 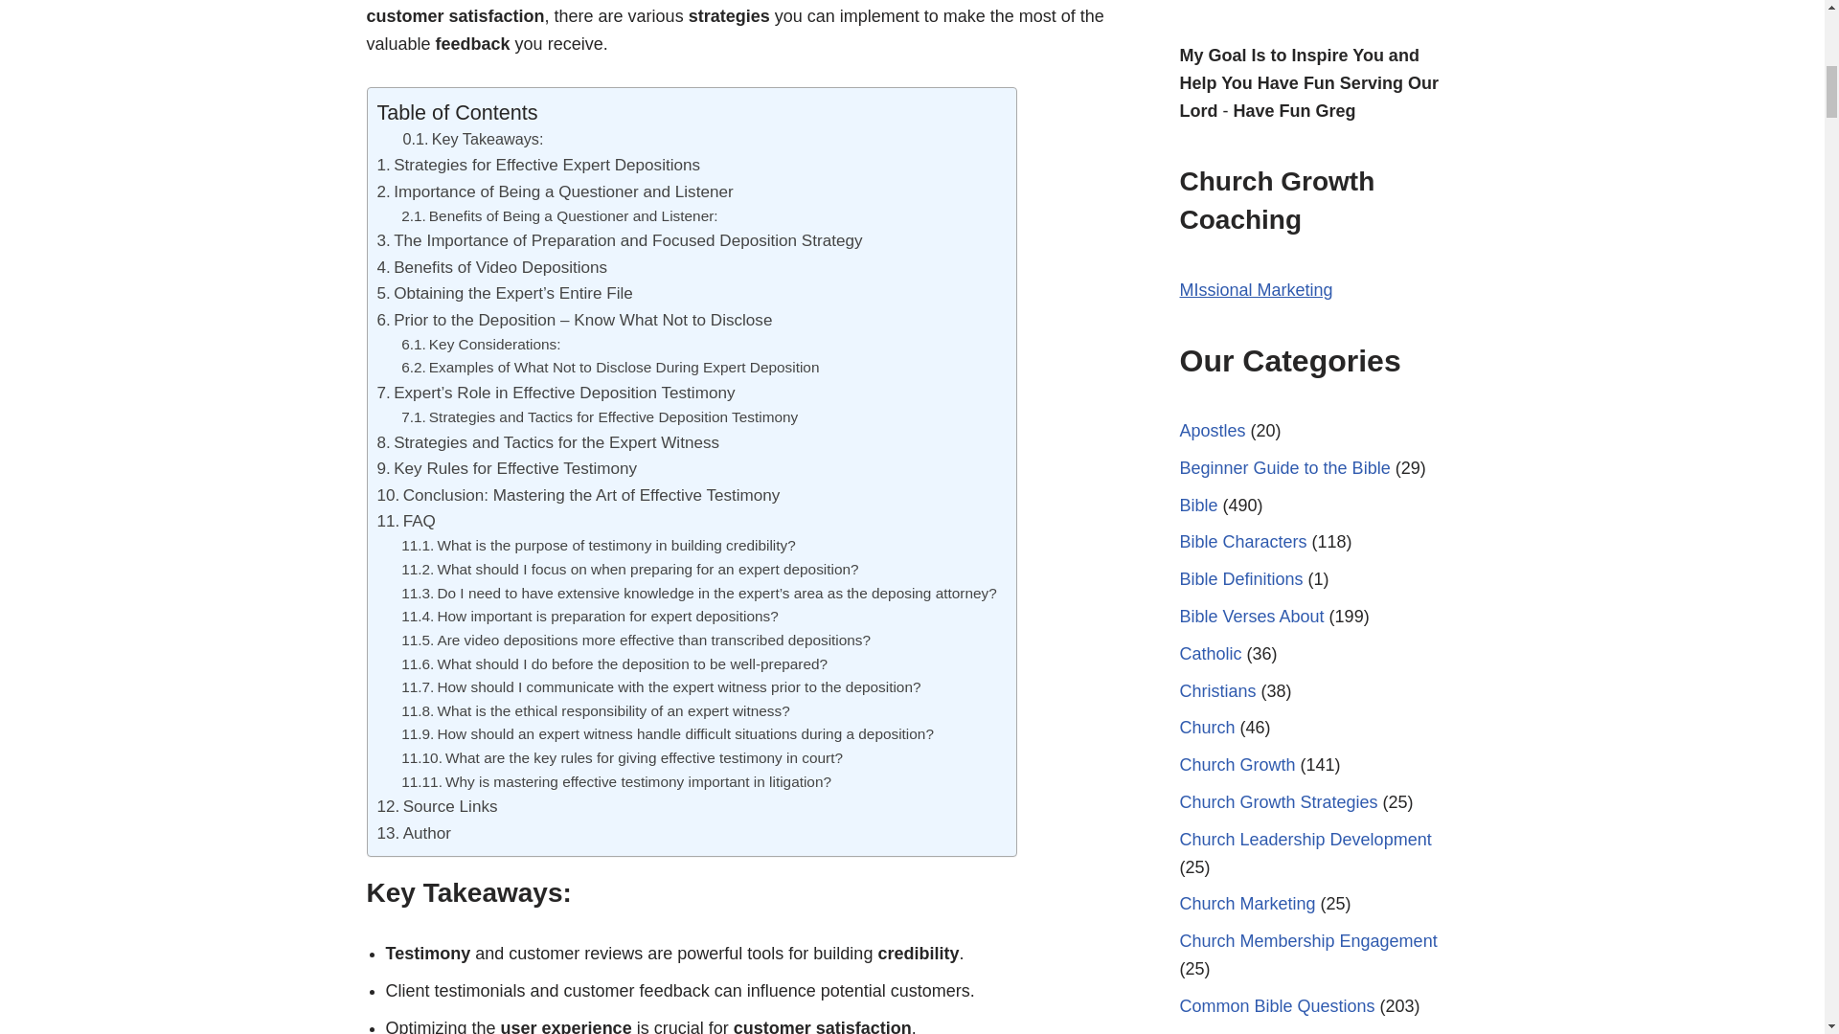 What do you see at coordinates (508, 469) in the screenshot?
I see `Key Rules for Effective Testimony` at bounding box center [508, 469].